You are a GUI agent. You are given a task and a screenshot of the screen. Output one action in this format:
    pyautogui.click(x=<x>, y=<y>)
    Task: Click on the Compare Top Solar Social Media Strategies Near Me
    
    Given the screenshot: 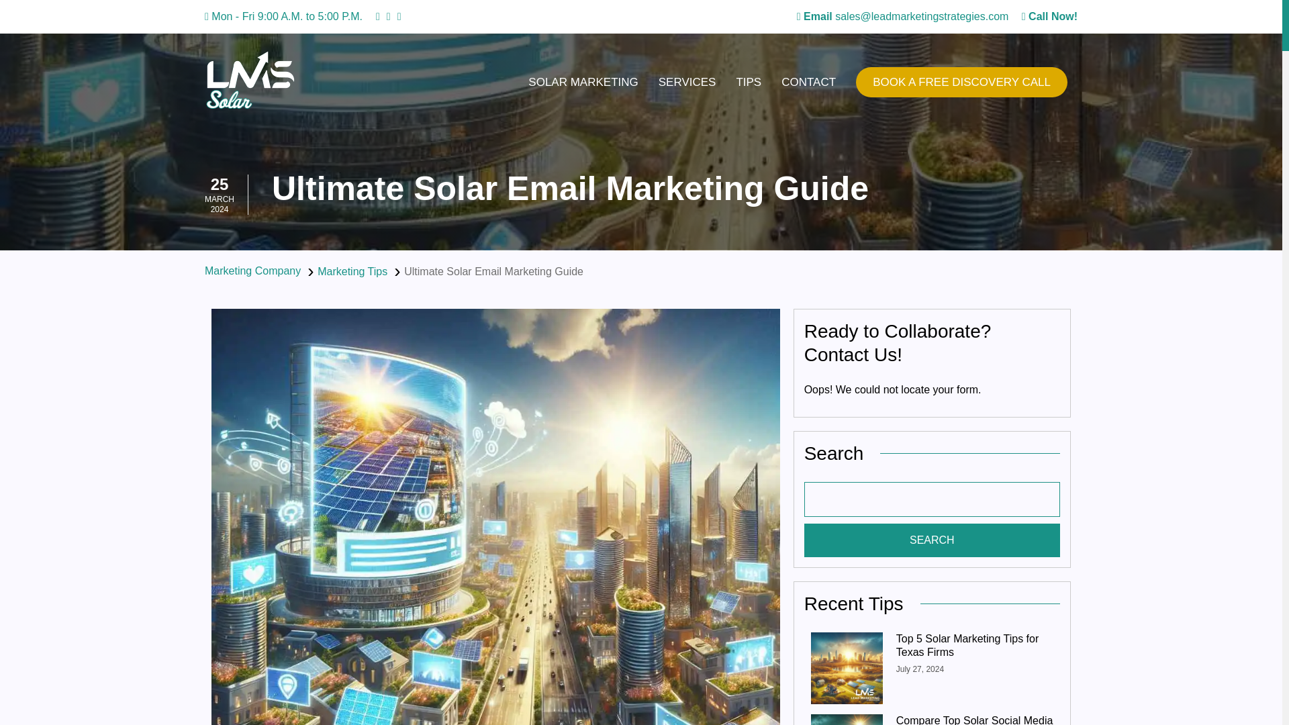 What is the action you would take?
    pyautogui.click(x=974, y=720)
    